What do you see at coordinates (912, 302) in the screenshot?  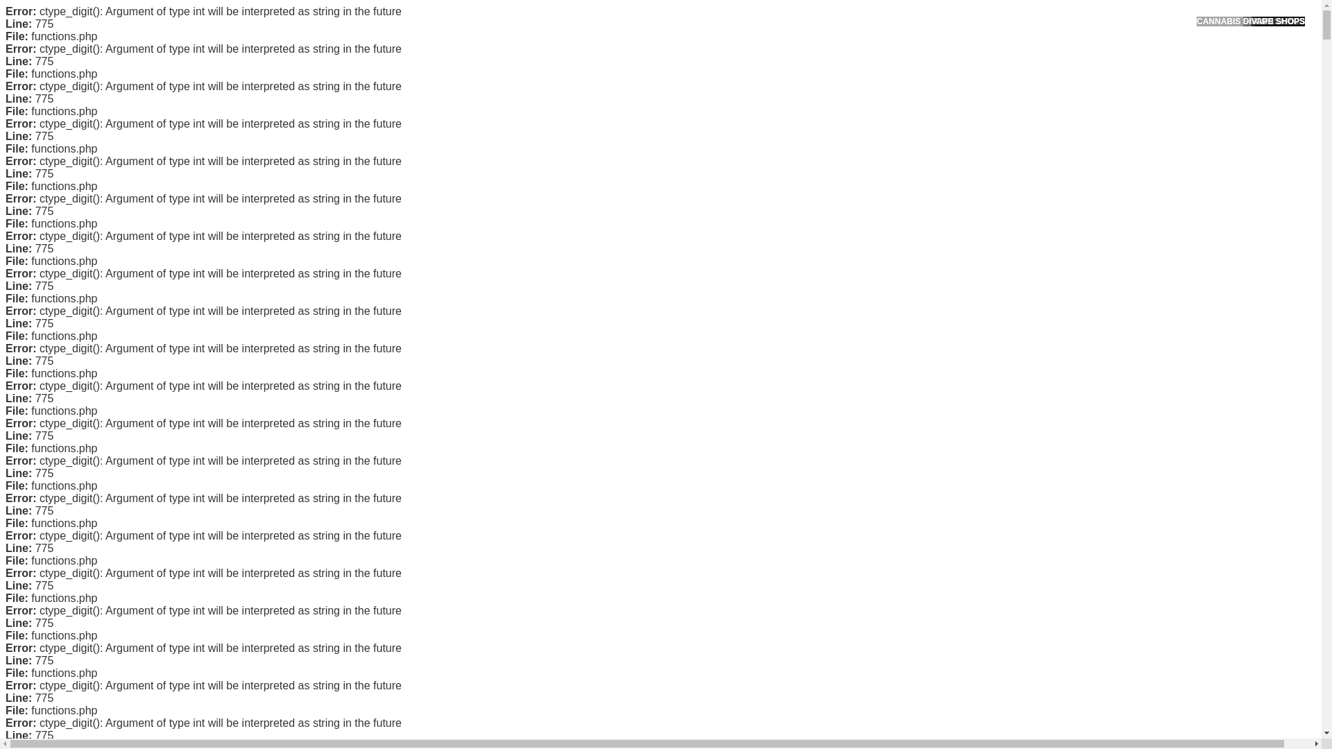 I see `Terms of Use` at bounding box center [912, 302].